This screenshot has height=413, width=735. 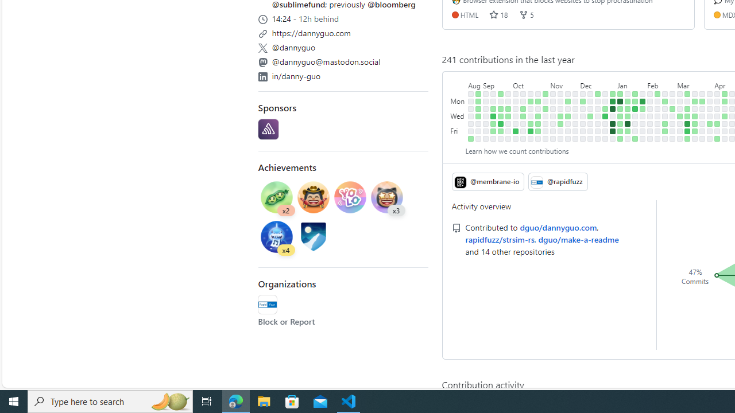 I want to click on No contributions on April 3rd., so click(x=710, y=116).